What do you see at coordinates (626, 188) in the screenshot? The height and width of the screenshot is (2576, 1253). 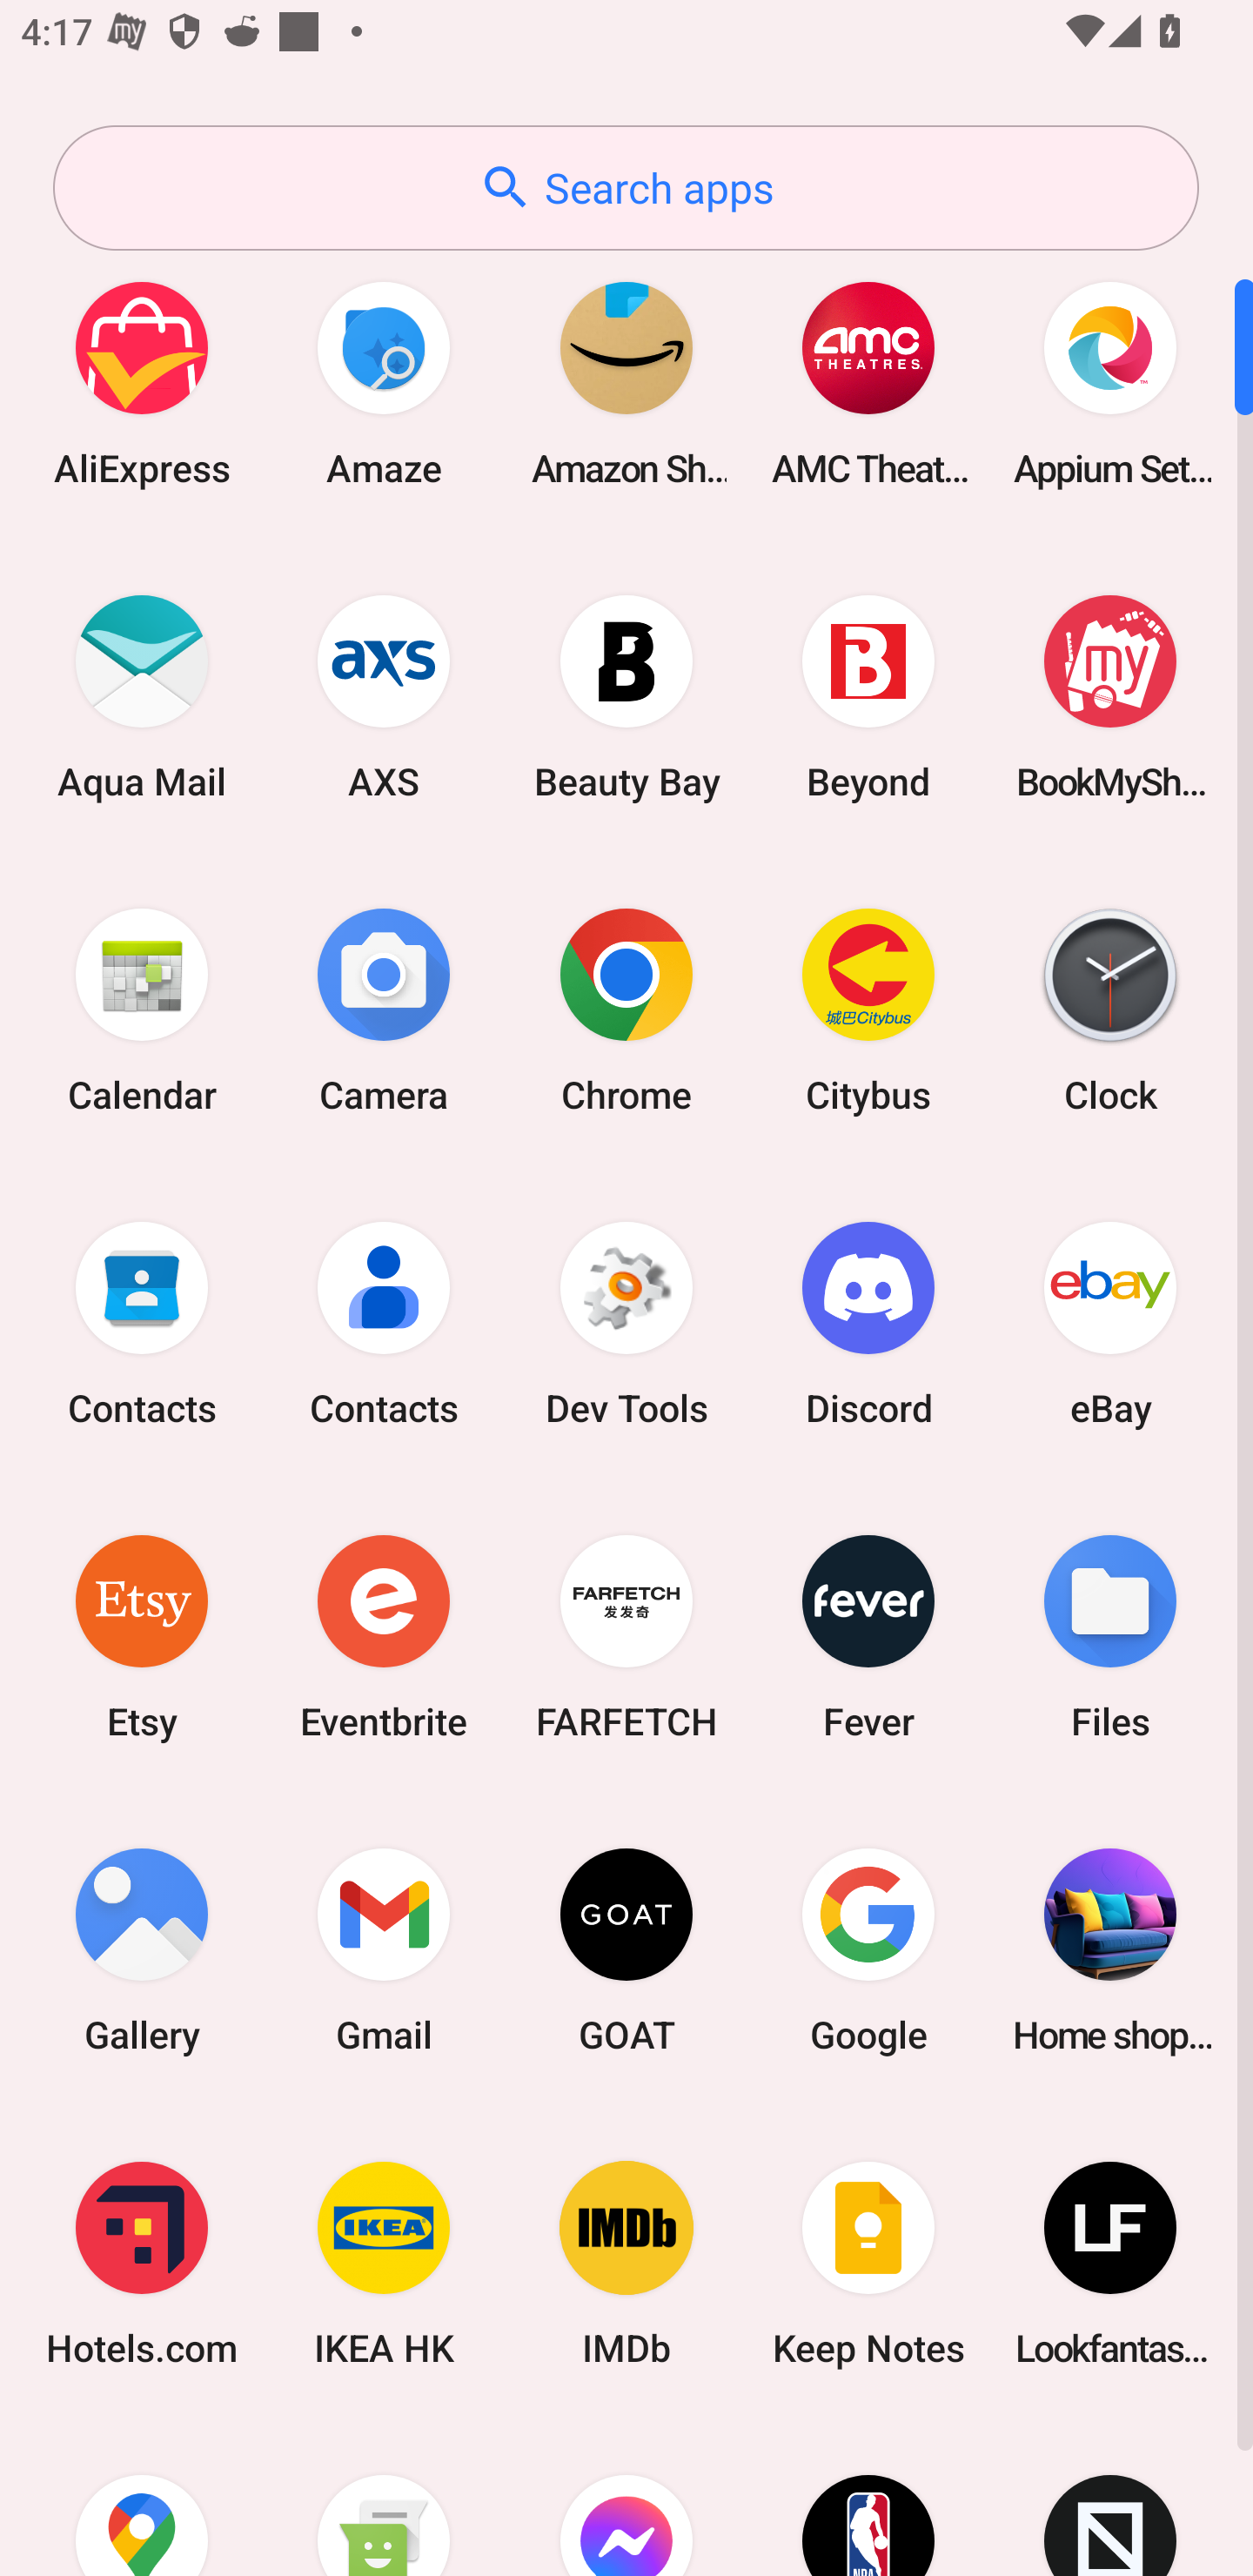 I see `  Search apps` at bounding box center [626, 188].